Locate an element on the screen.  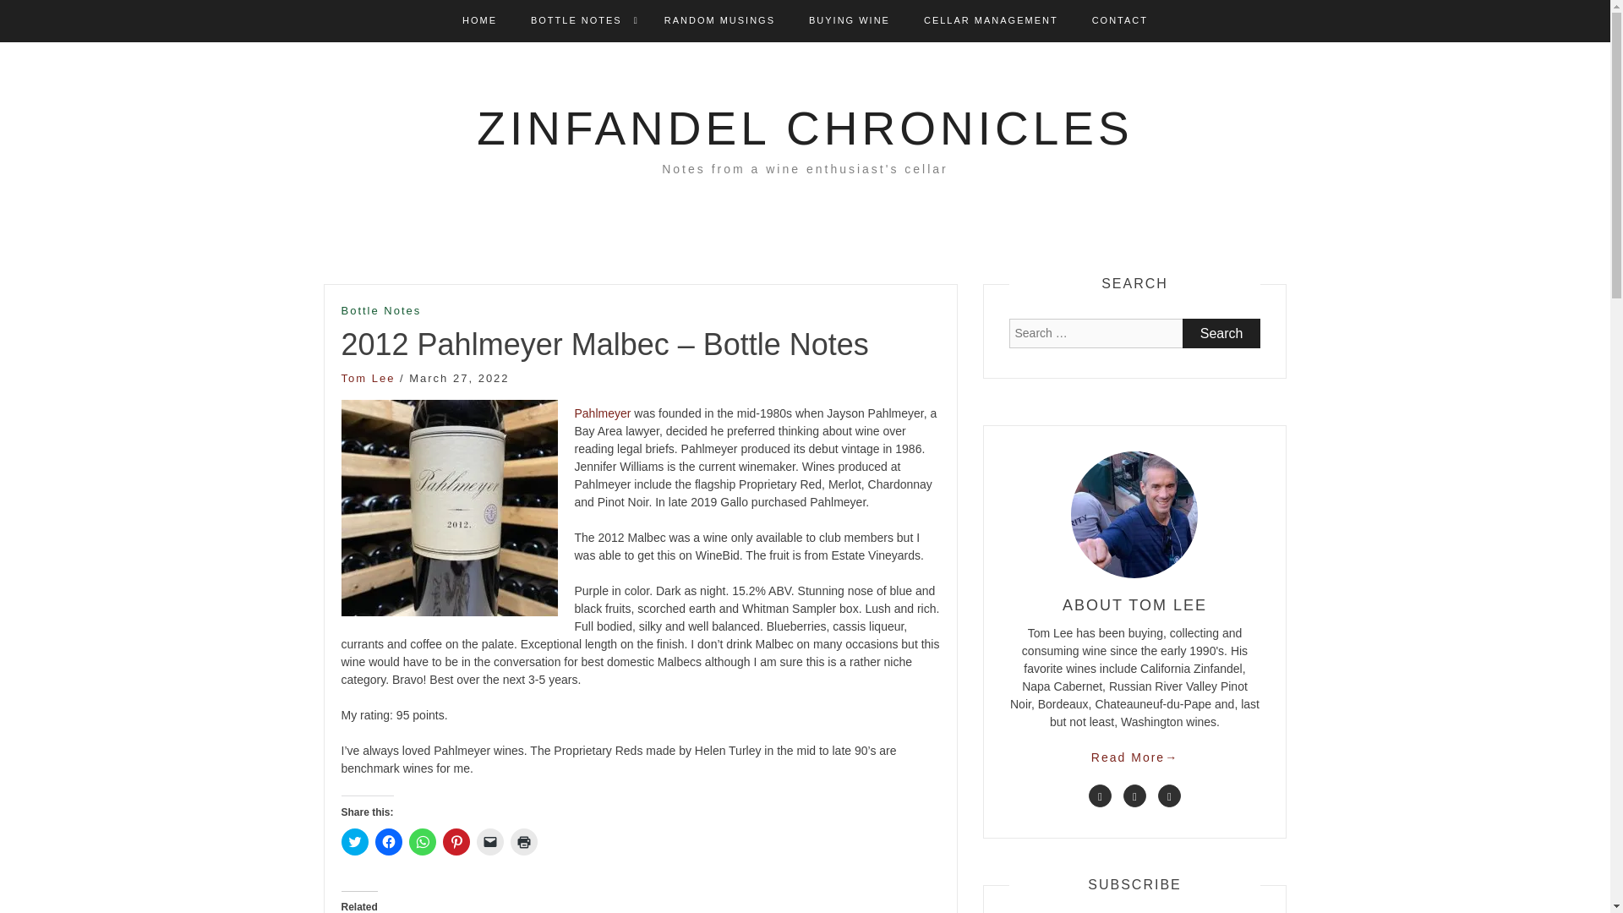
Click to share on WhatsApp is located at coordinates (423, 841).